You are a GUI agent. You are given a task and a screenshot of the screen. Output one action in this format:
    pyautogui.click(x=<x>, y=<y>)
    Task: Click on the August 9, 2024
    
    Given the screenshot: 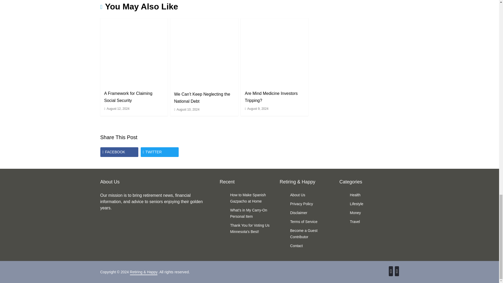 What is the action you would take?
    pyautogui.click(x=258, y=109)
    